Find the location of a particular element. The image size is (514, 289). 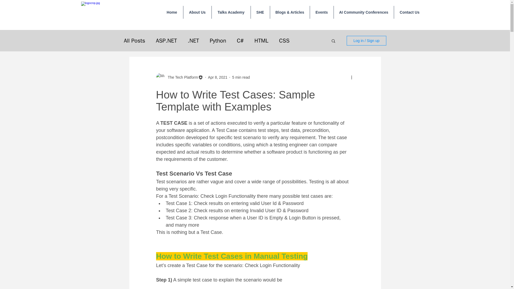

SHE is located at coordinates (260, 12).